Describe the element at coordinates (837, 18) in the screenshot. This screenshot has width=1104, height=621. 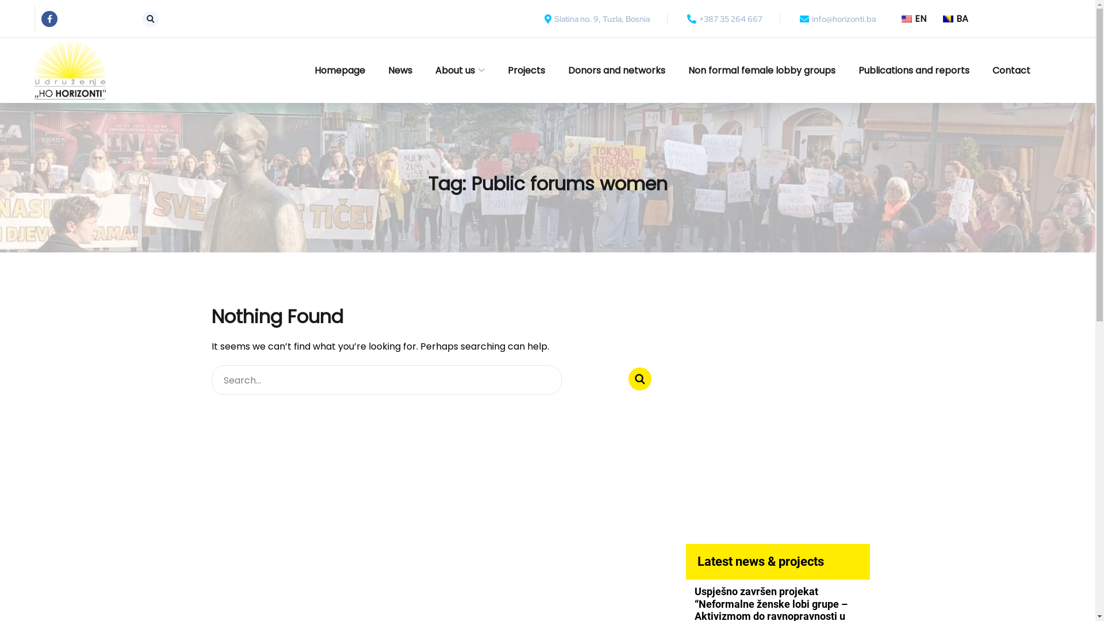
I see `info@horizonti.ba` at that location.